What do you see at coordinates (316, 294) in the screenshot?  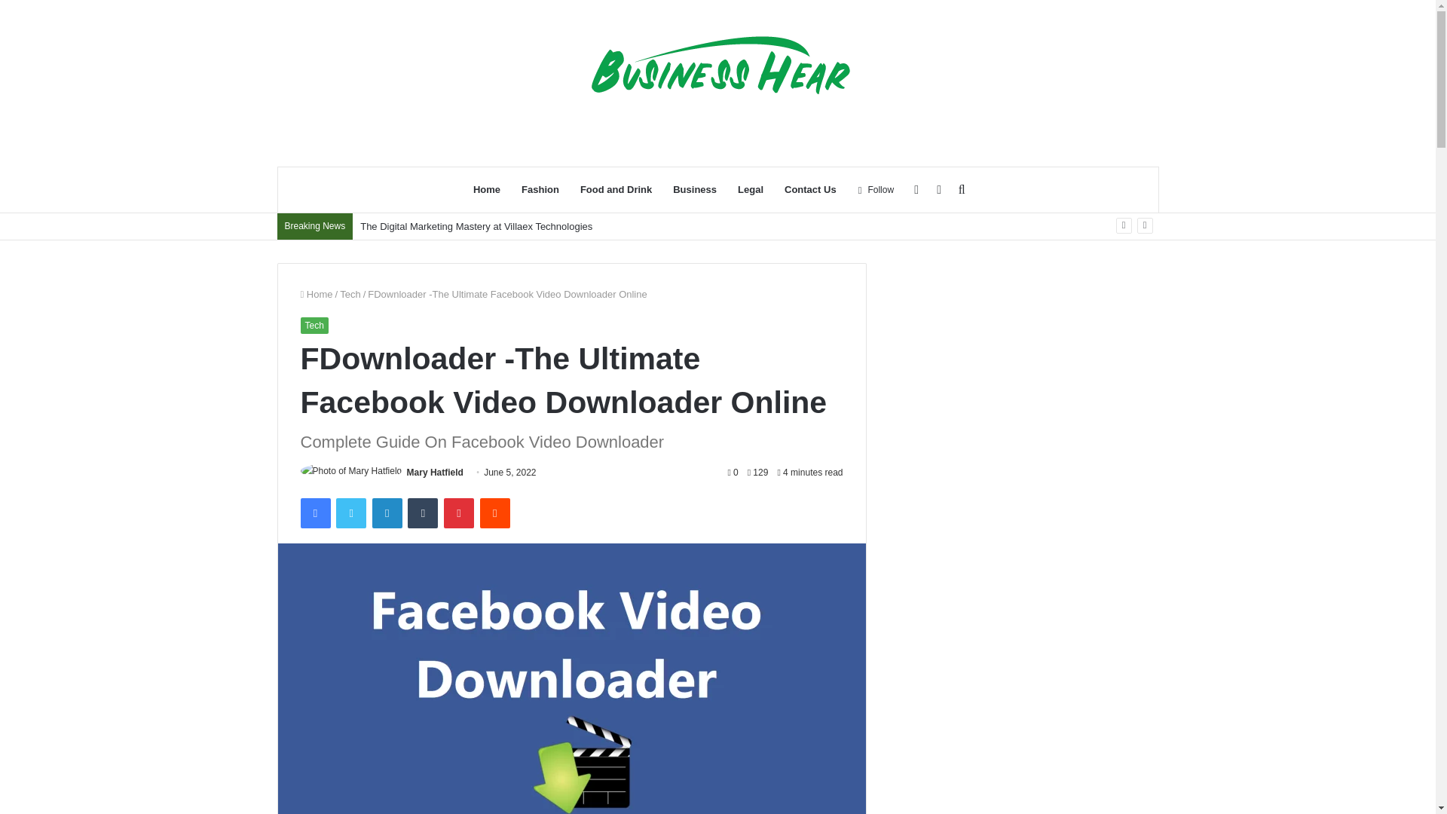 I see `Home` at bounding box center [316, 294].